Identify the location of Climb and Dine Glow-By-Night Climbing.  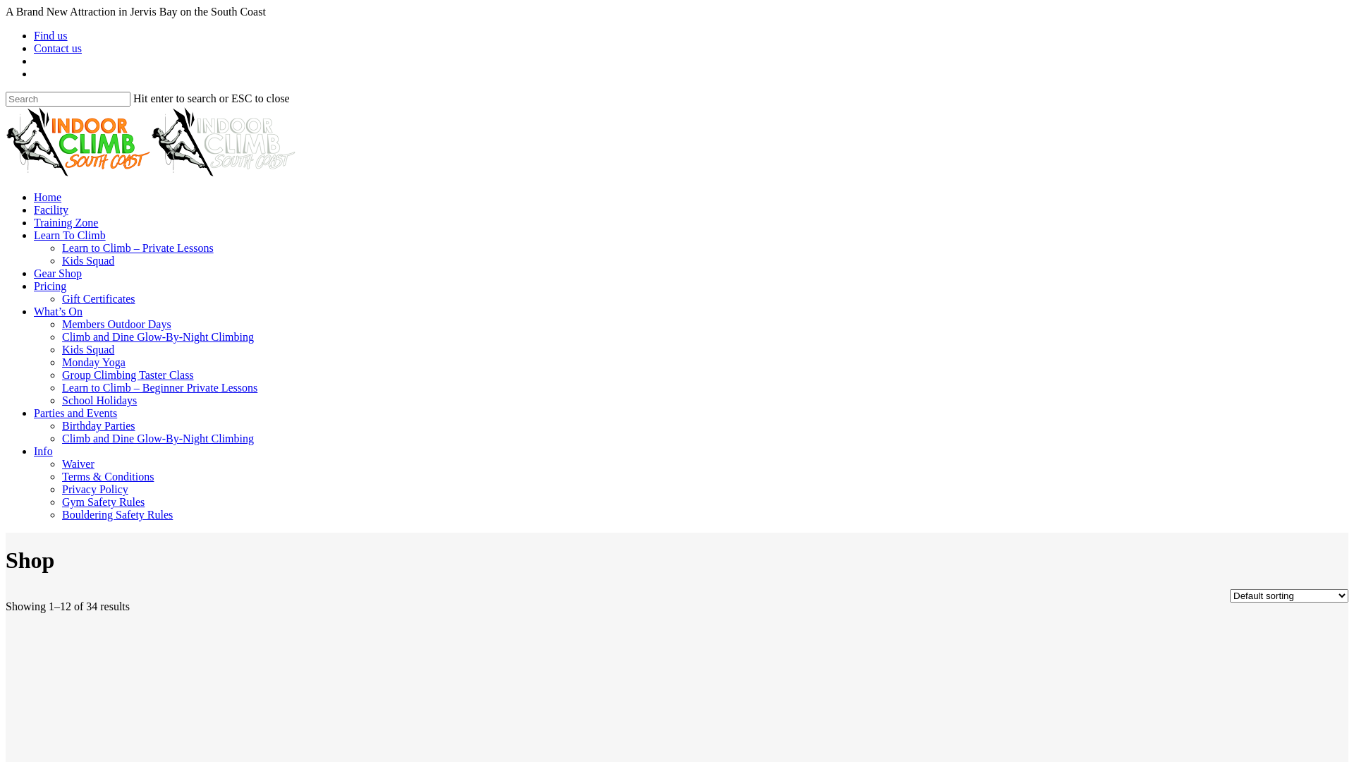
(158, 438).